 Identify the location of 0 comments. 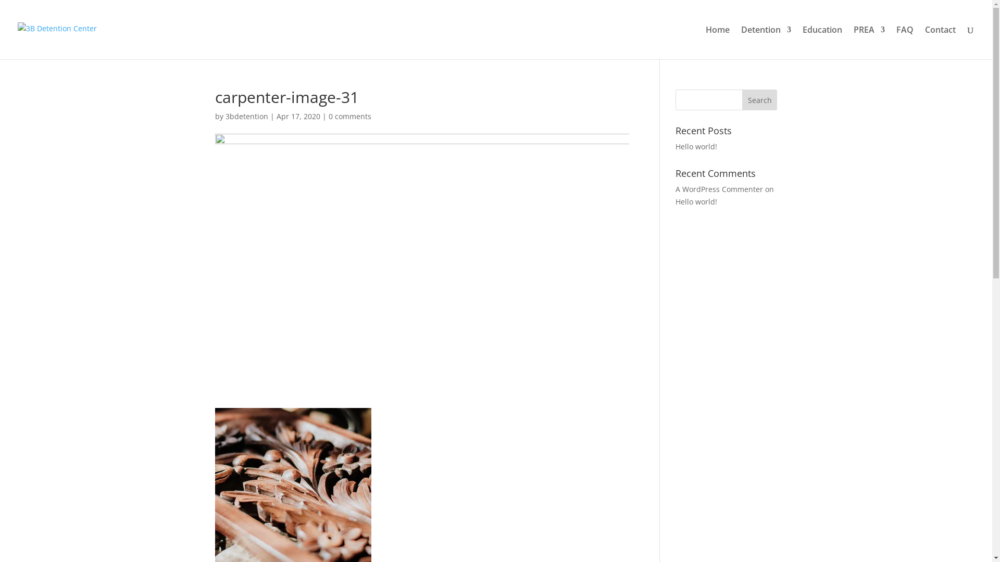
(349, 117).